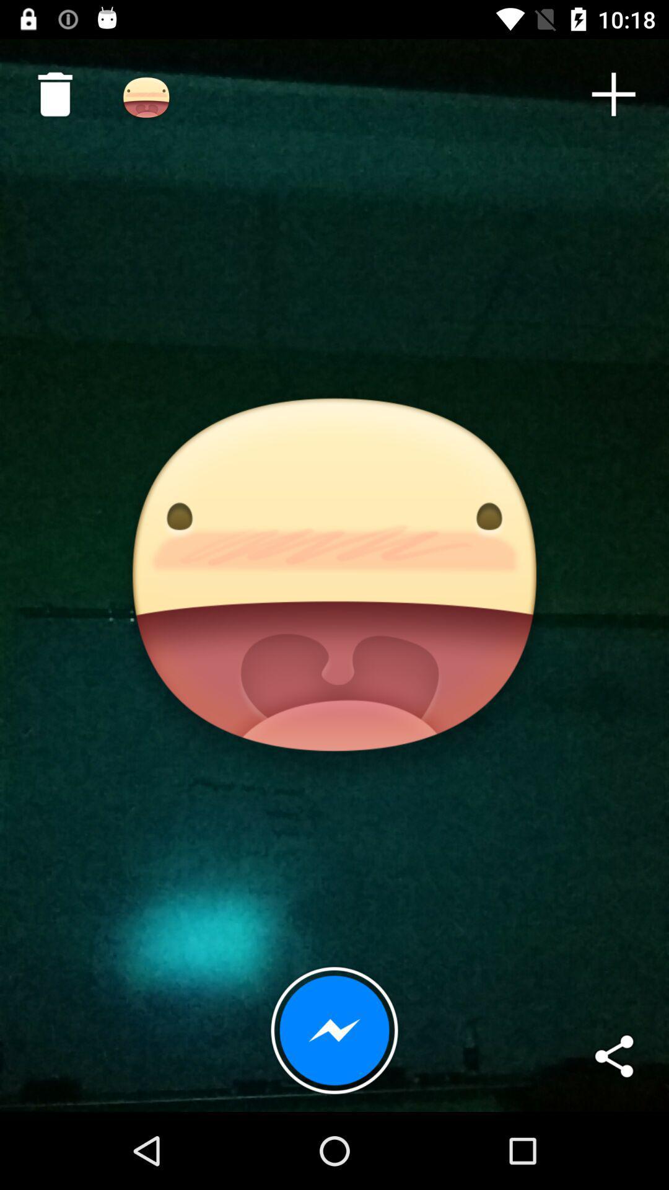 Image resolution: width=669 pixels, height=1190 pixels. What do you see at coordinates (613, 94) in the screenshot?
I see `click icon at the top right corner` at bounding box center [613, 94].